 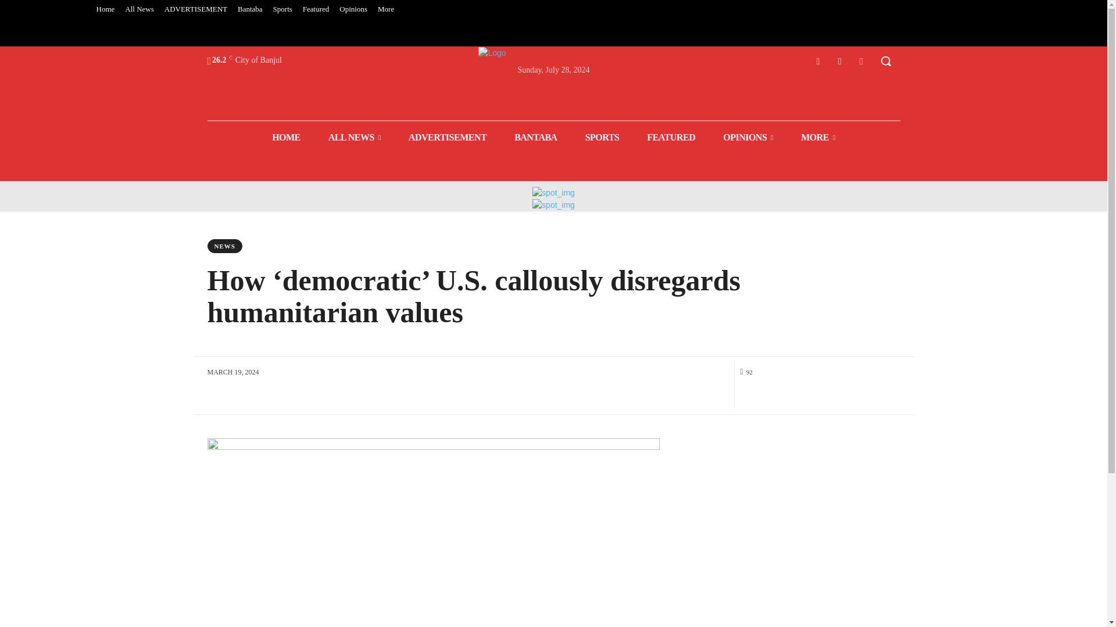 What do you see at coordinates (316, 9) in the screenshot?
I see `Featured` at bounding box center [316, 9].